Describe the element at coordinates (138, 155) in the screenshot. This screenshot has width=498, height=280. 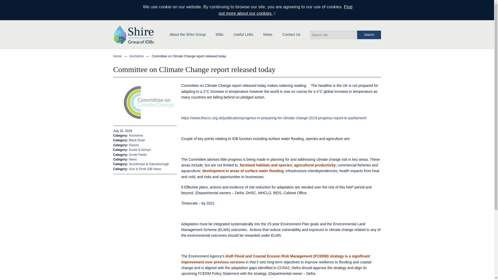
I see `Goole Fields` at that location.